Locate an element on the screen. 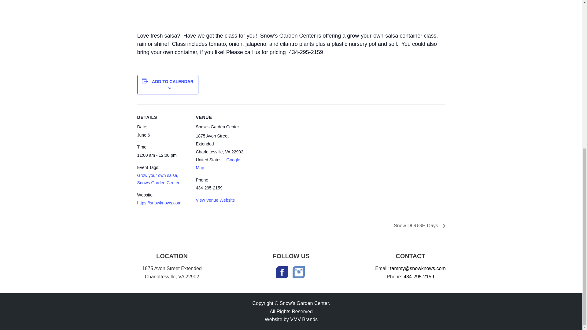  2024-06-06 is located at coordinates (143, 135).